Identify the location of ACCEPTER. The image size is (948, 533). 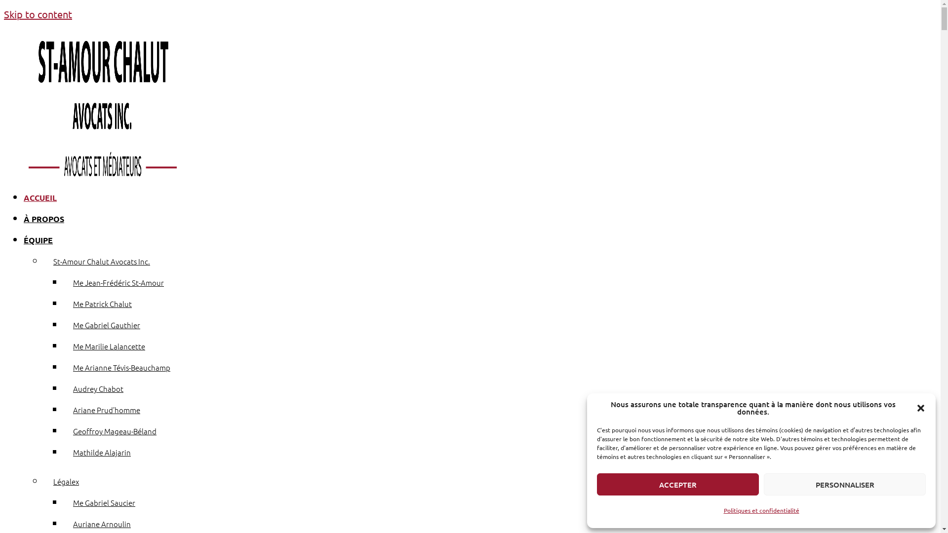
(678, 485).